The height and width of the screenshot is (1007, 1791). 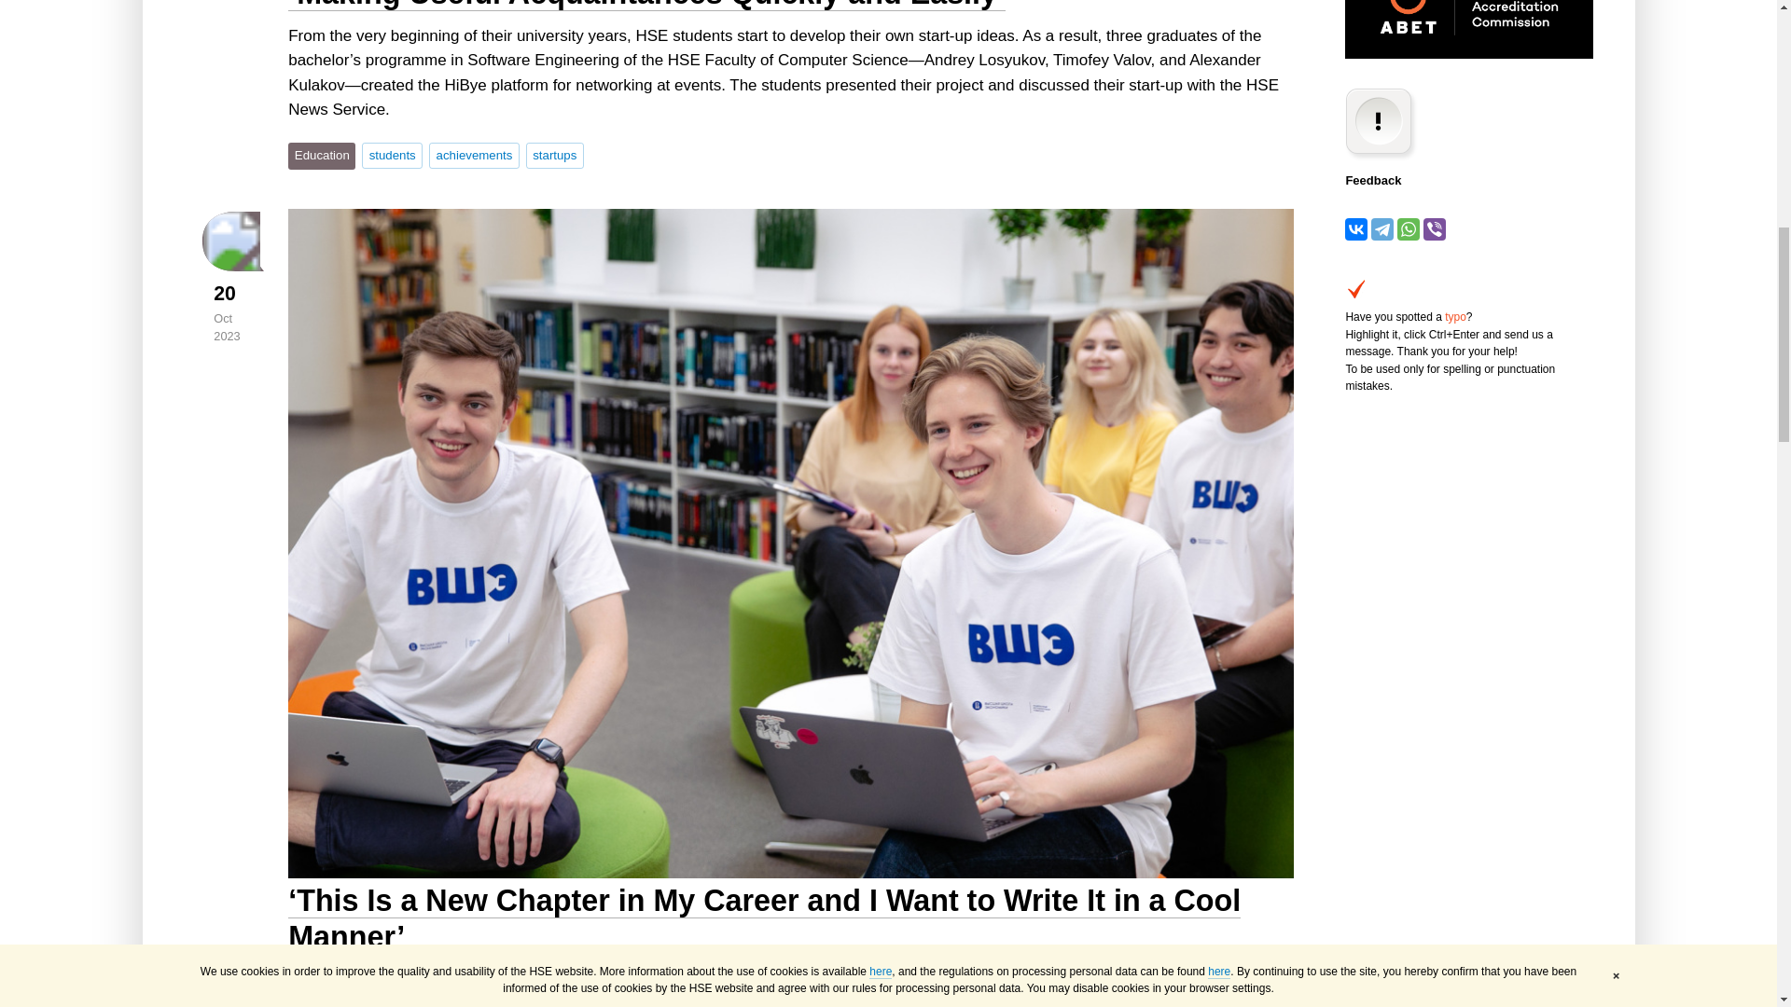 I want to click on Viber, so click(x=1435, y=229).